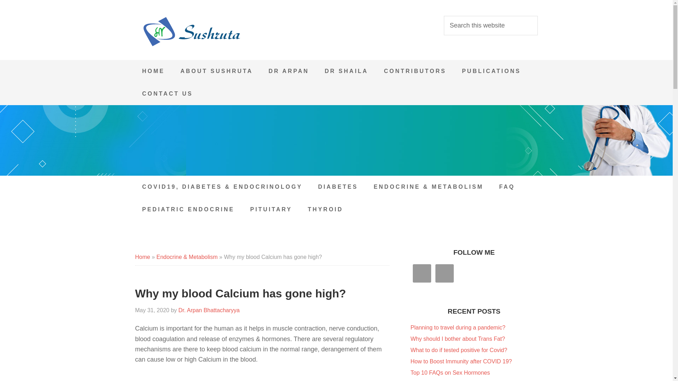 The height and width of the screenshot is (381, 678). What do you see at coordinates (167, 94) in the screenshot?
I see `CONTACT US` at bounding box center [167, 94].